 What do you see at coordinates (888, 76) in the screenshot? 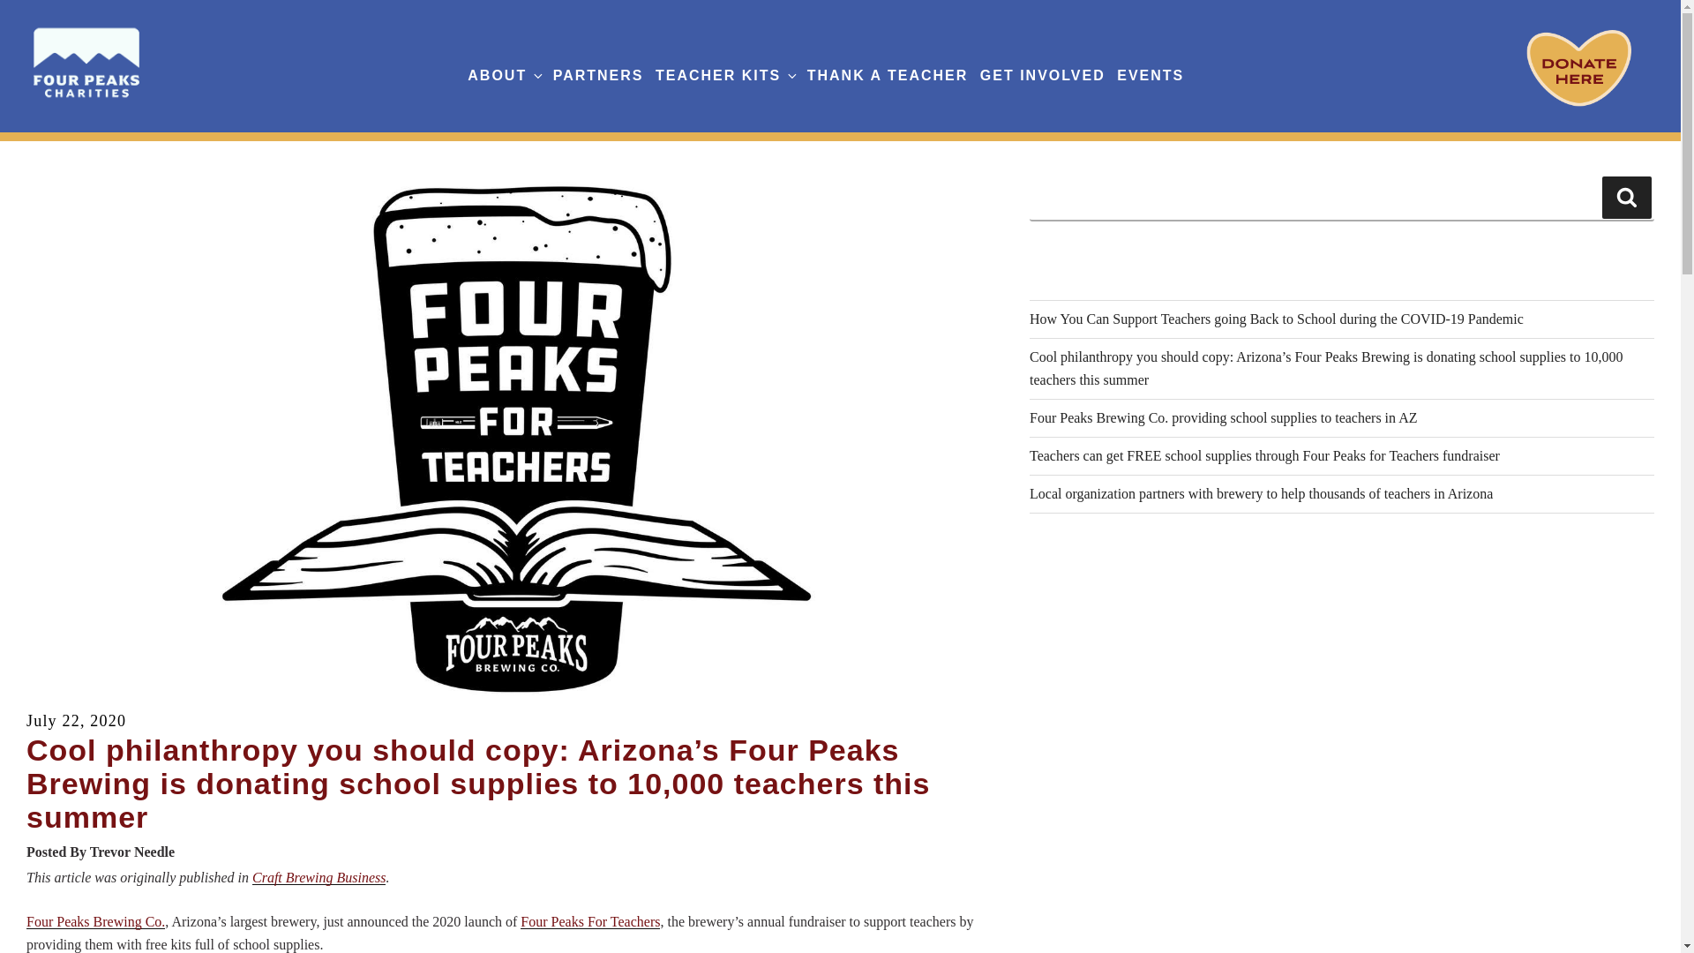
I see `THANK A TEACHER` at bounding box center [888, 76].